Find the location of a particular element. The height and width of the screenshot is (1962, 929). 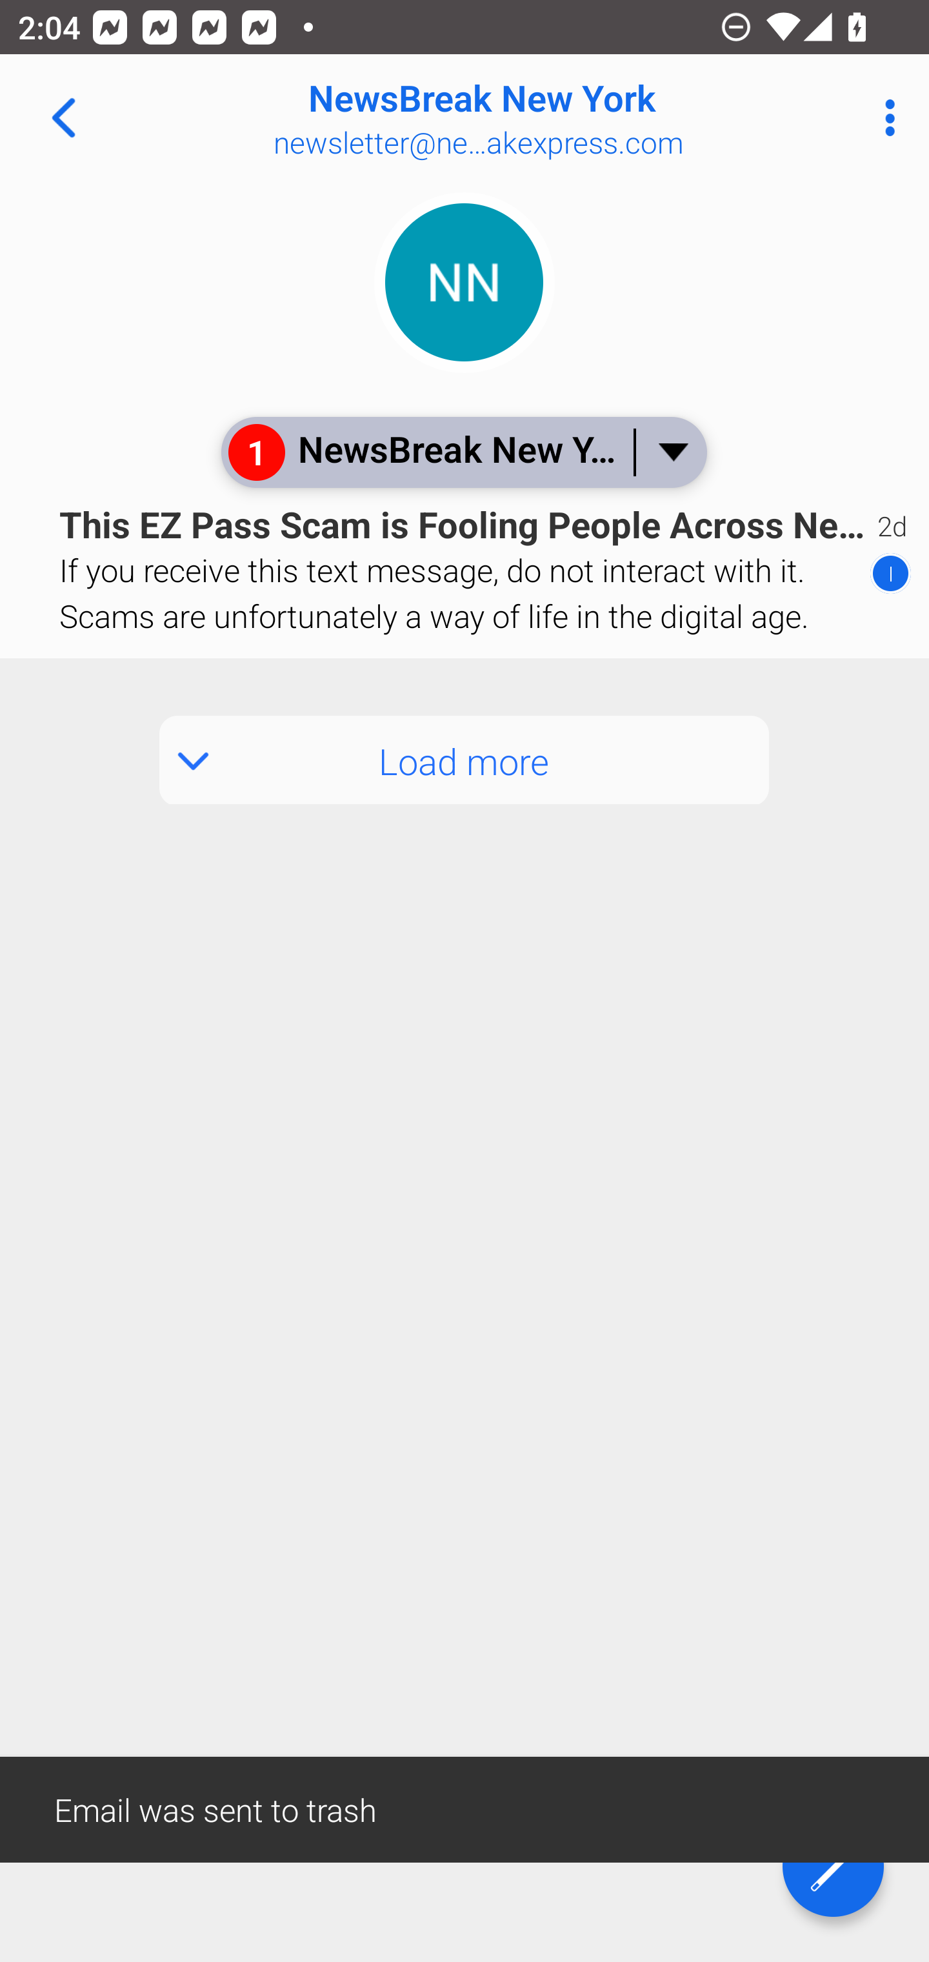

1 NewsBreak New York & You is located at coordinates (463, 452).